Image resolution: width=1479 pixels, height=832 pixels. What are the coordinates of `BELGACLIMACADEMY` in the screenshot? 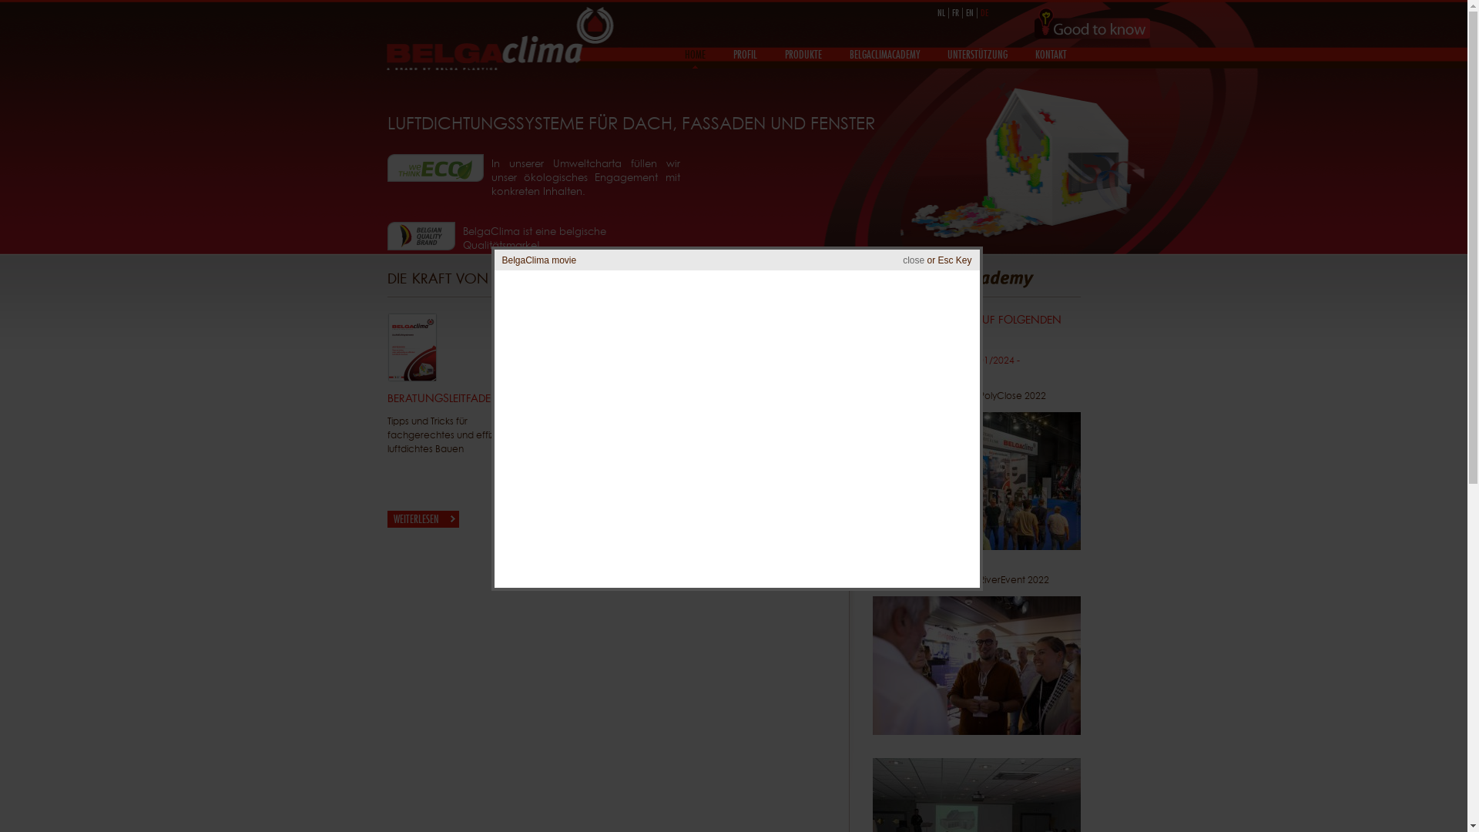 It's located at (884, 54).